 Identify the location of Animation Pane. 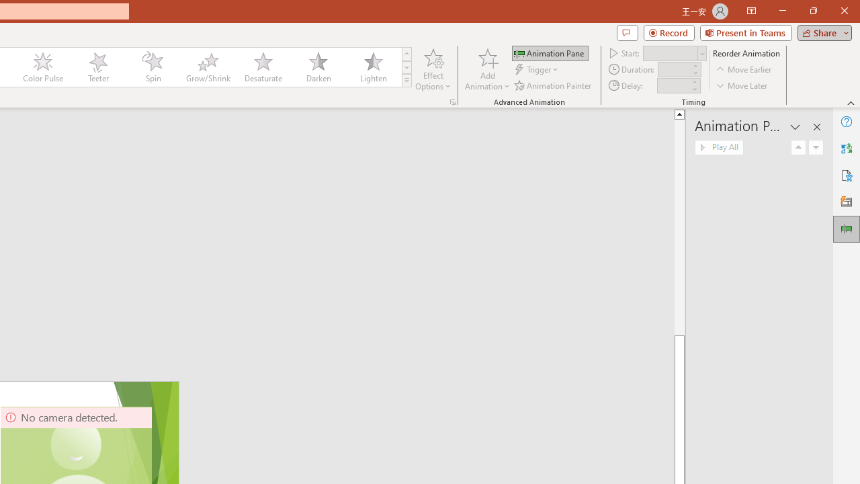
(550, 52).